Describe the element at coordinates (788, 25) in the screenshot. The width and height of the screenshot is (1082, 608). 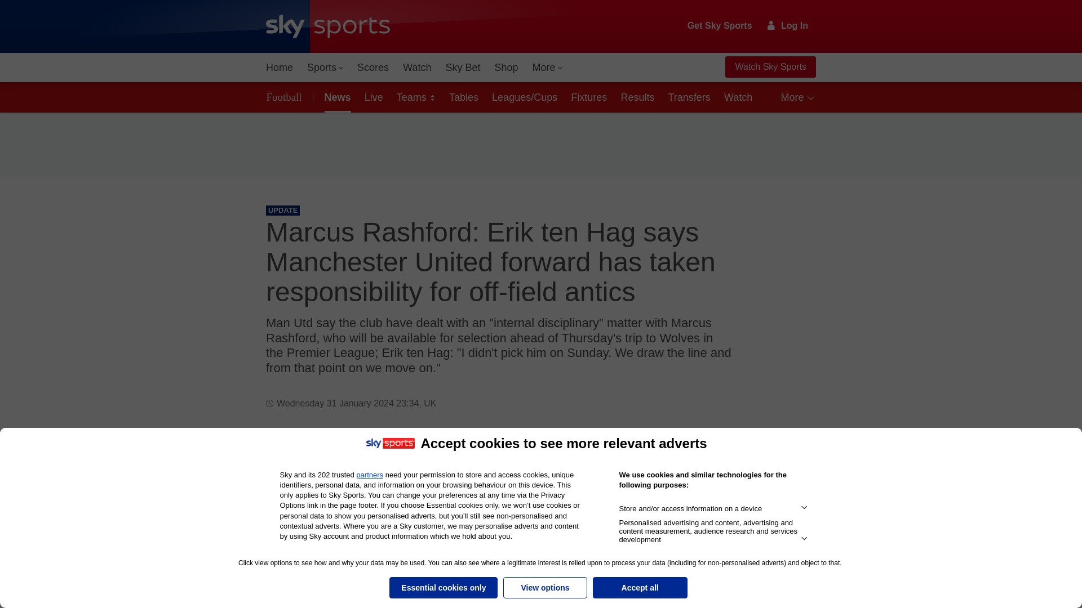
I see `Log In` at that location.